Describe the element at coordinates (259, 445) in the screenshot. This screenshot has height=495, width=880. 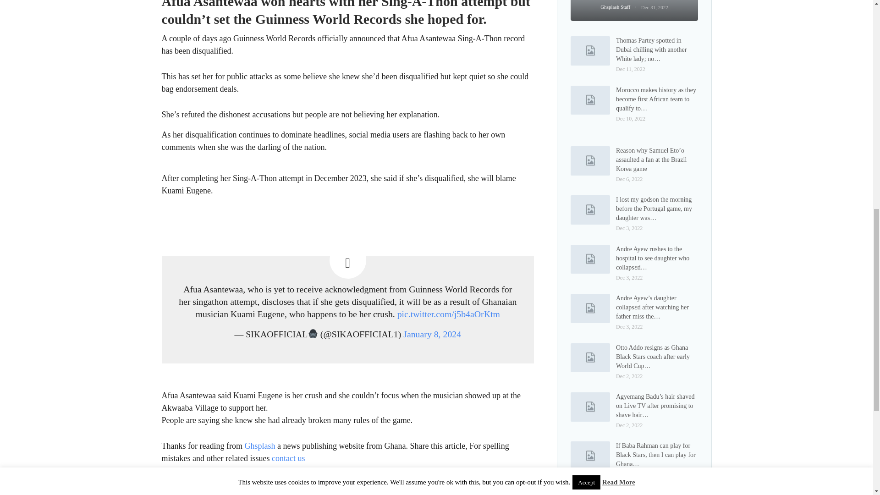
I see `Ghsplash` at that location.